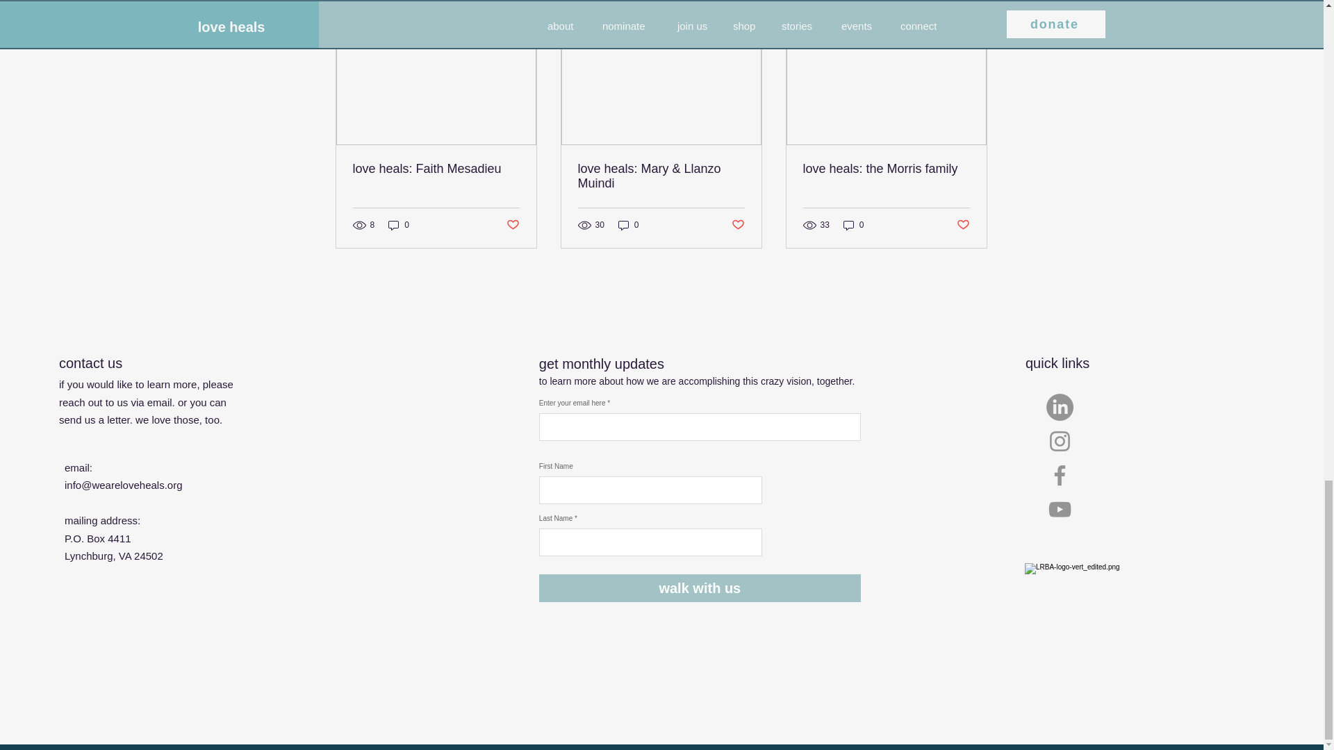  Describe the element at coordinates (699, 588) in the screenshot. I see `walk with us` at that location.